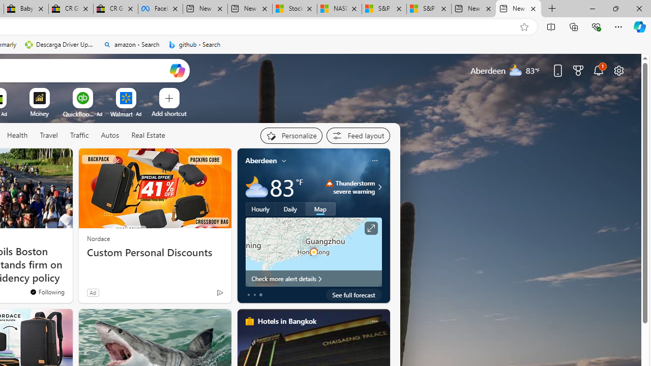 This screenshot has height=366, width=651. I want to click on Traffic, so click(79, 135).